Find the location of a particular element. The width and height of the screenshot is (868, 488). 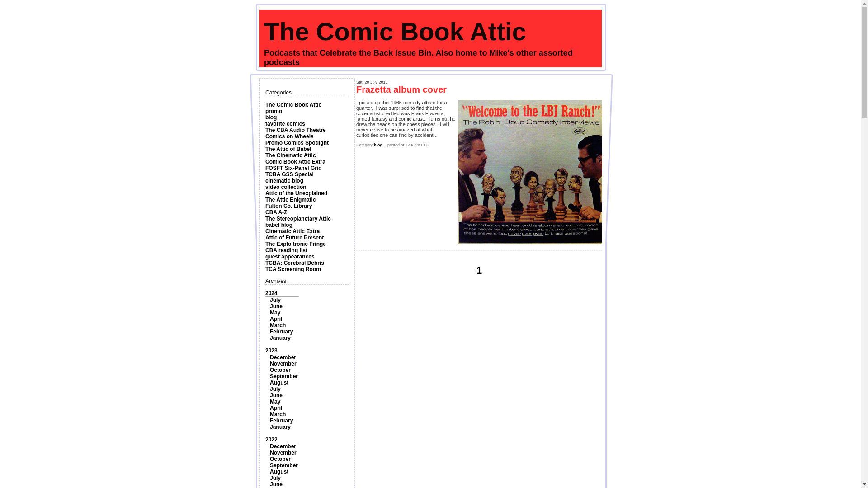

cinematic blog is located at coordinates (284, 181).